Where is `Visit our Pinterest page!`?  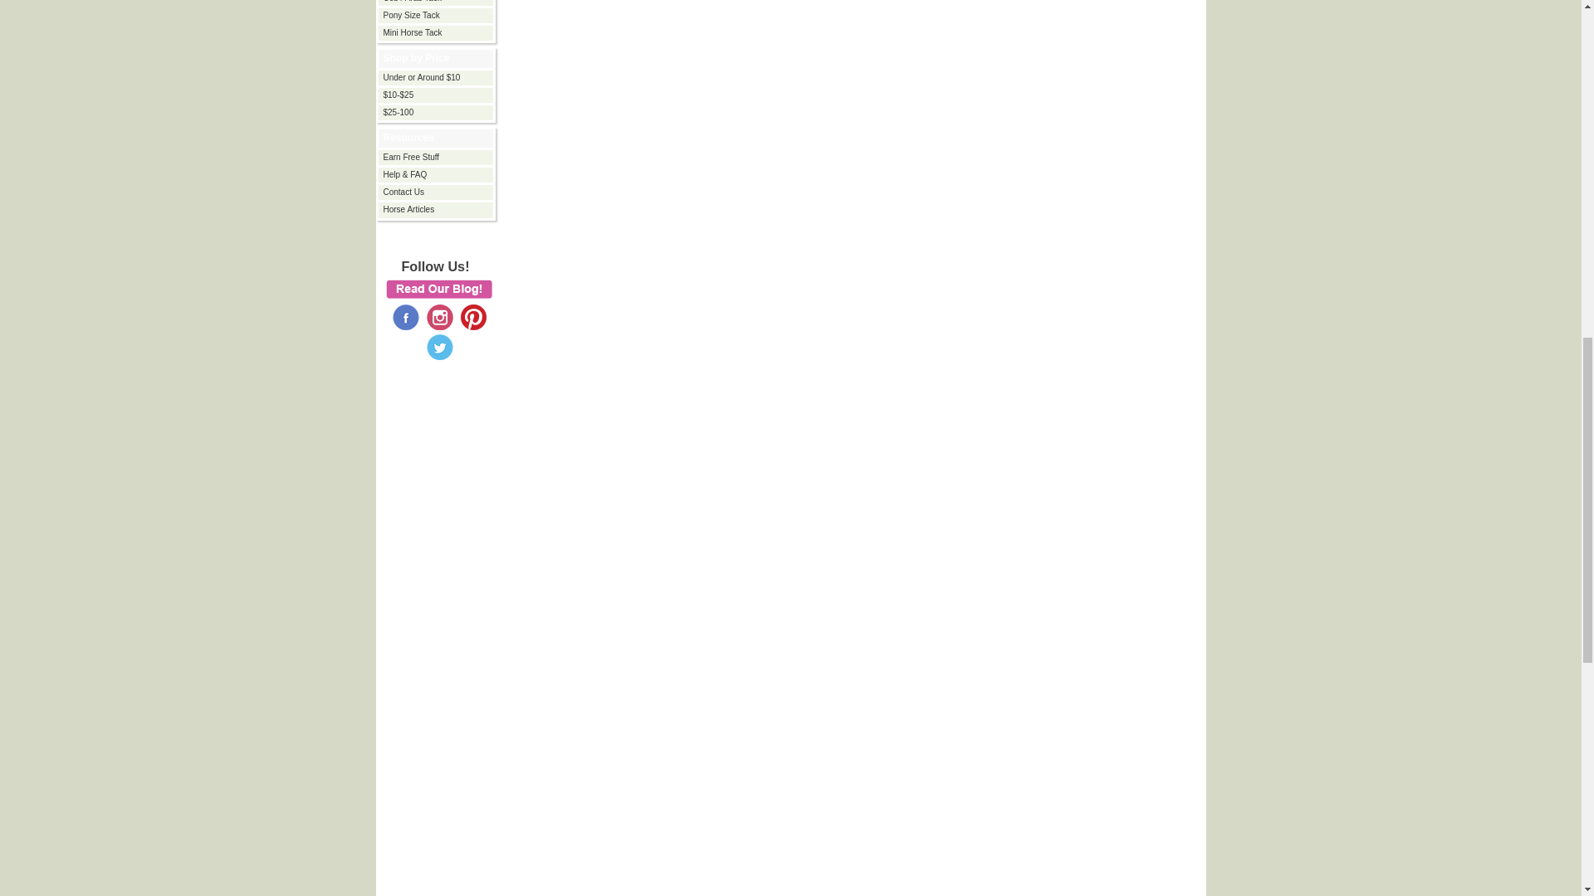 Visit our Pinterest page! is located at coordinates (473, 315).